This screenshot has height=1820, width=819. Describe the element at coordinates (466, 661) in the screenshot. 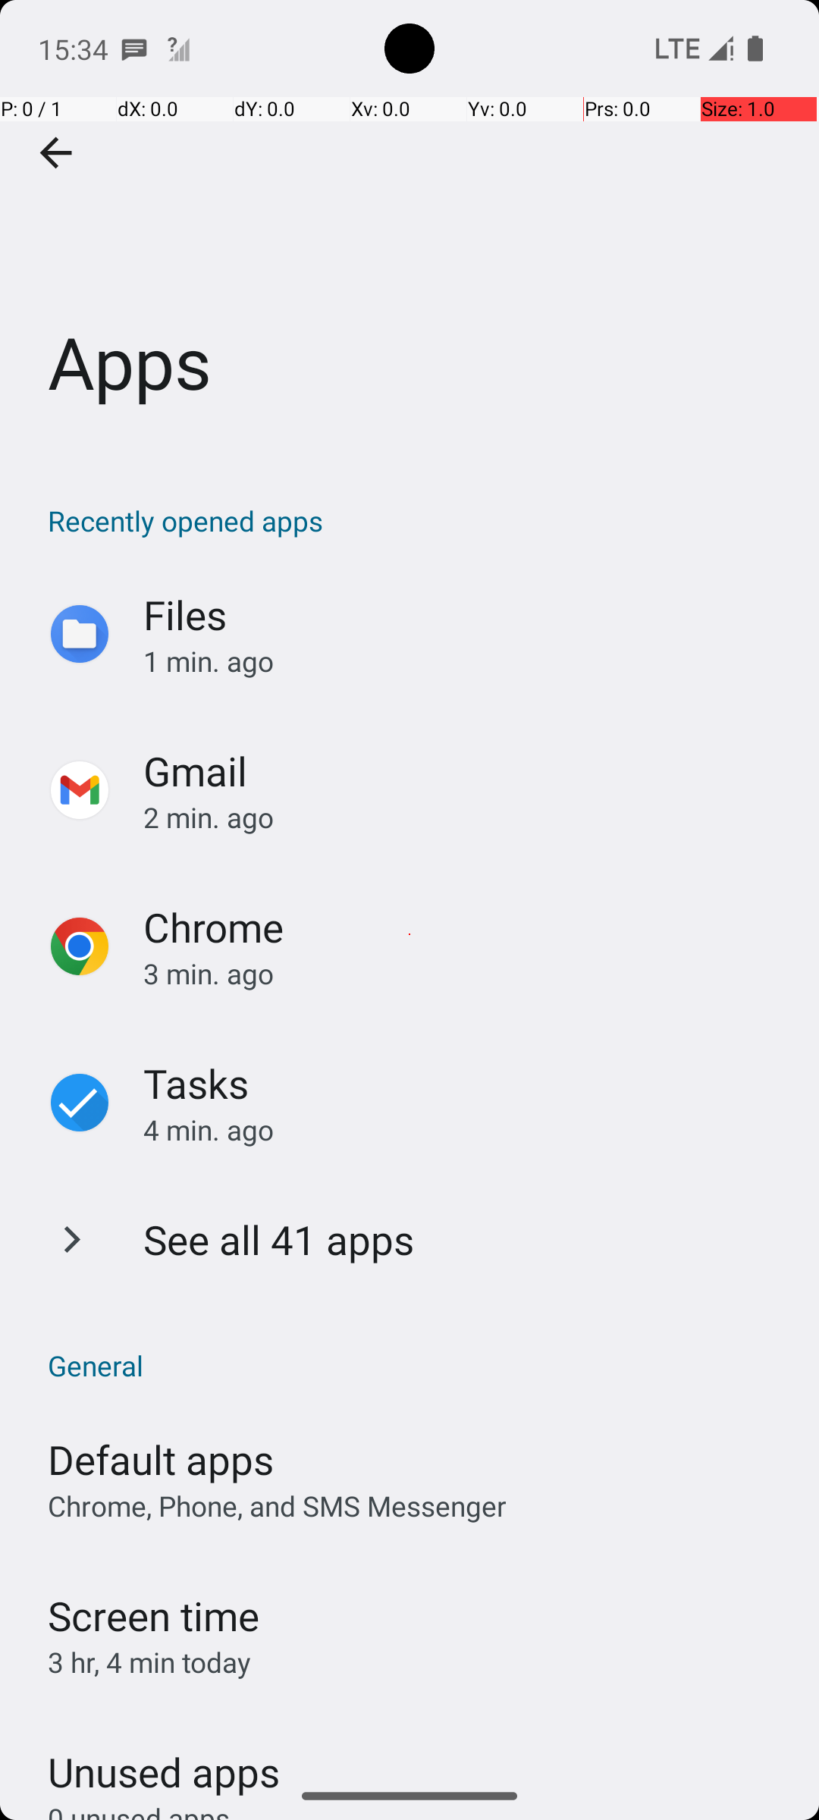

I see `1 min. ago` at that location.